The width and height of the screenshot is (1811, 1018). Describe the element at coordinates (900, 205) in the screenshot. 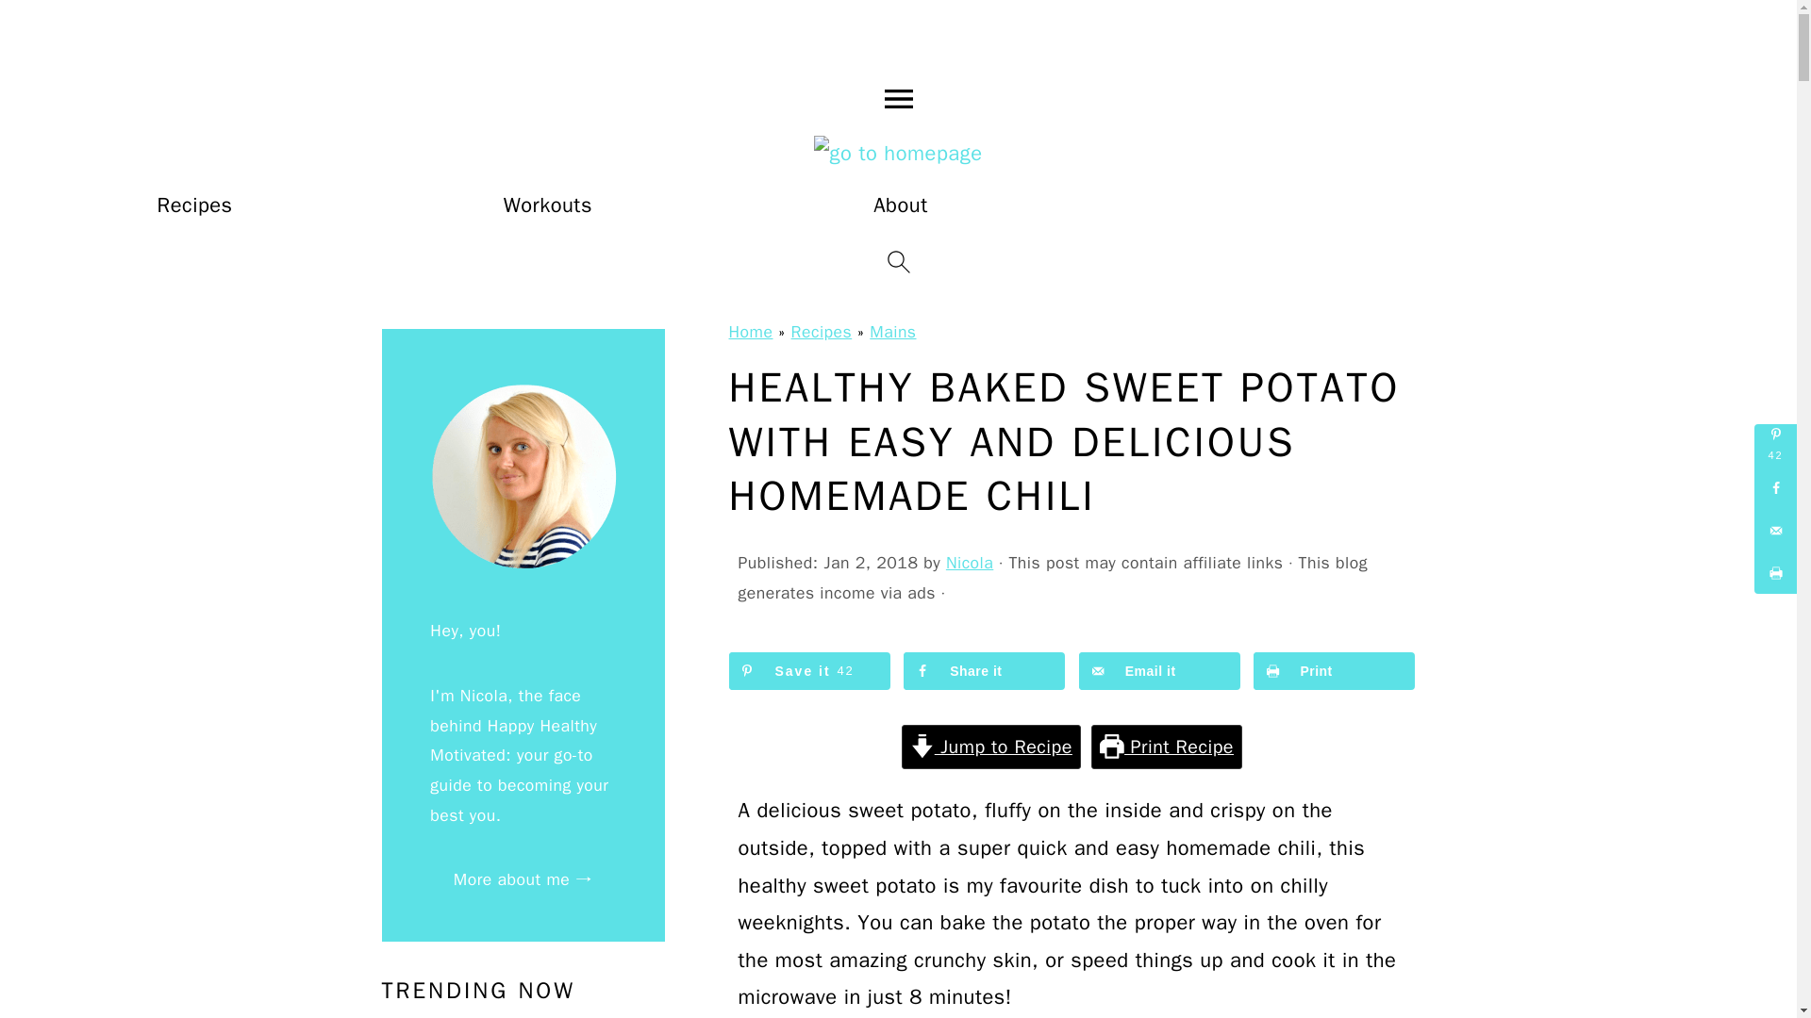

I see `About` at that location.